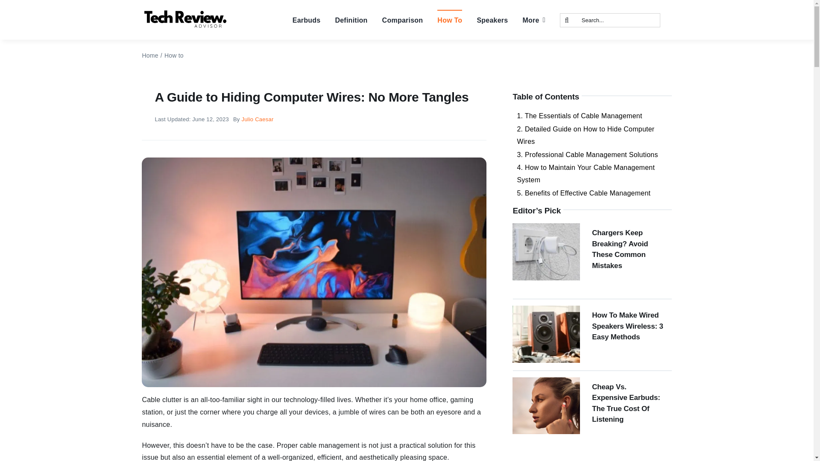 The width and height of the screenshot is (820, 461). Describe the element at coordinates (592, 116) in the screenshot. I see `The Essentials of Cable Management` at that location.